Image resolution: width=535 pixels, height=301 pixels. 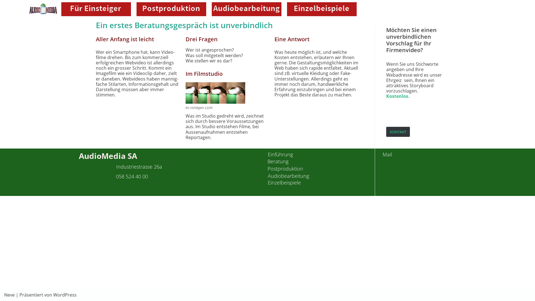 I want to click on WordPress, so click(x=65, y=295).